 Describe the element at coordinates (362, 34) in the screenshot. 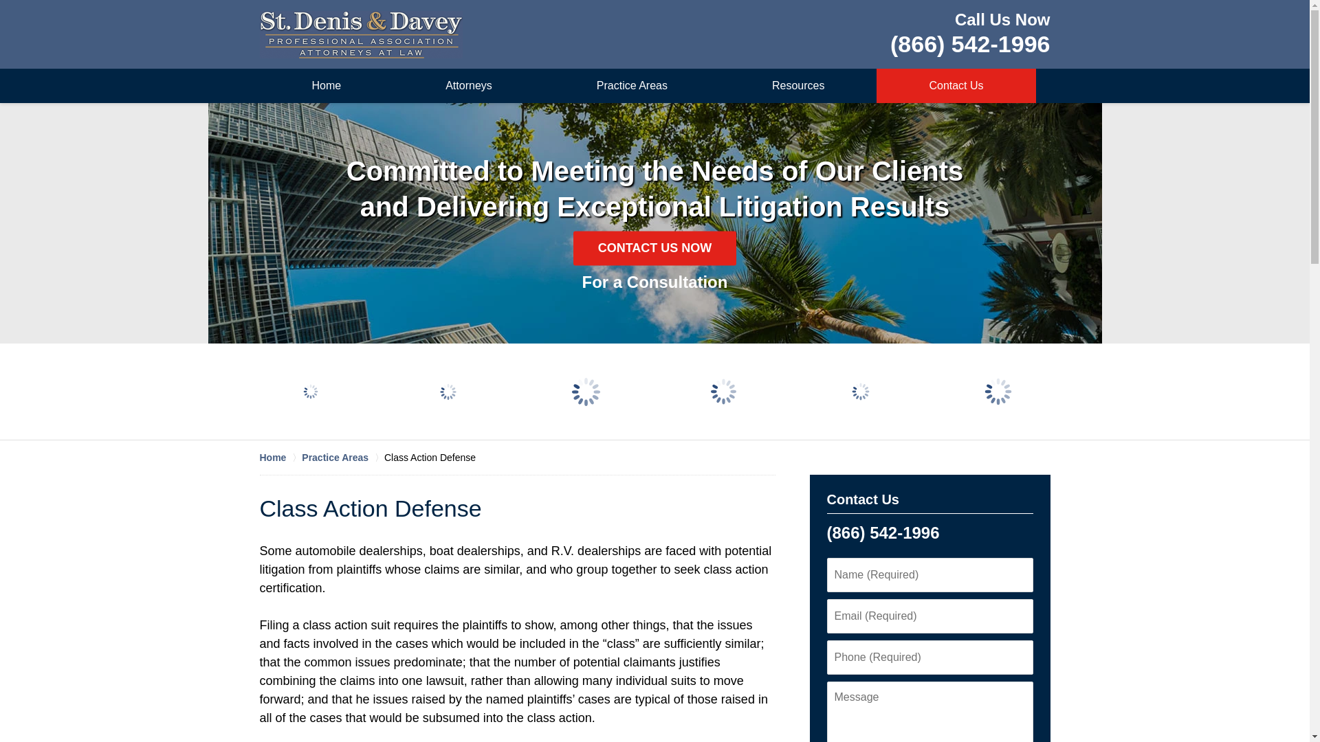

I see `Back to Home` at that location.